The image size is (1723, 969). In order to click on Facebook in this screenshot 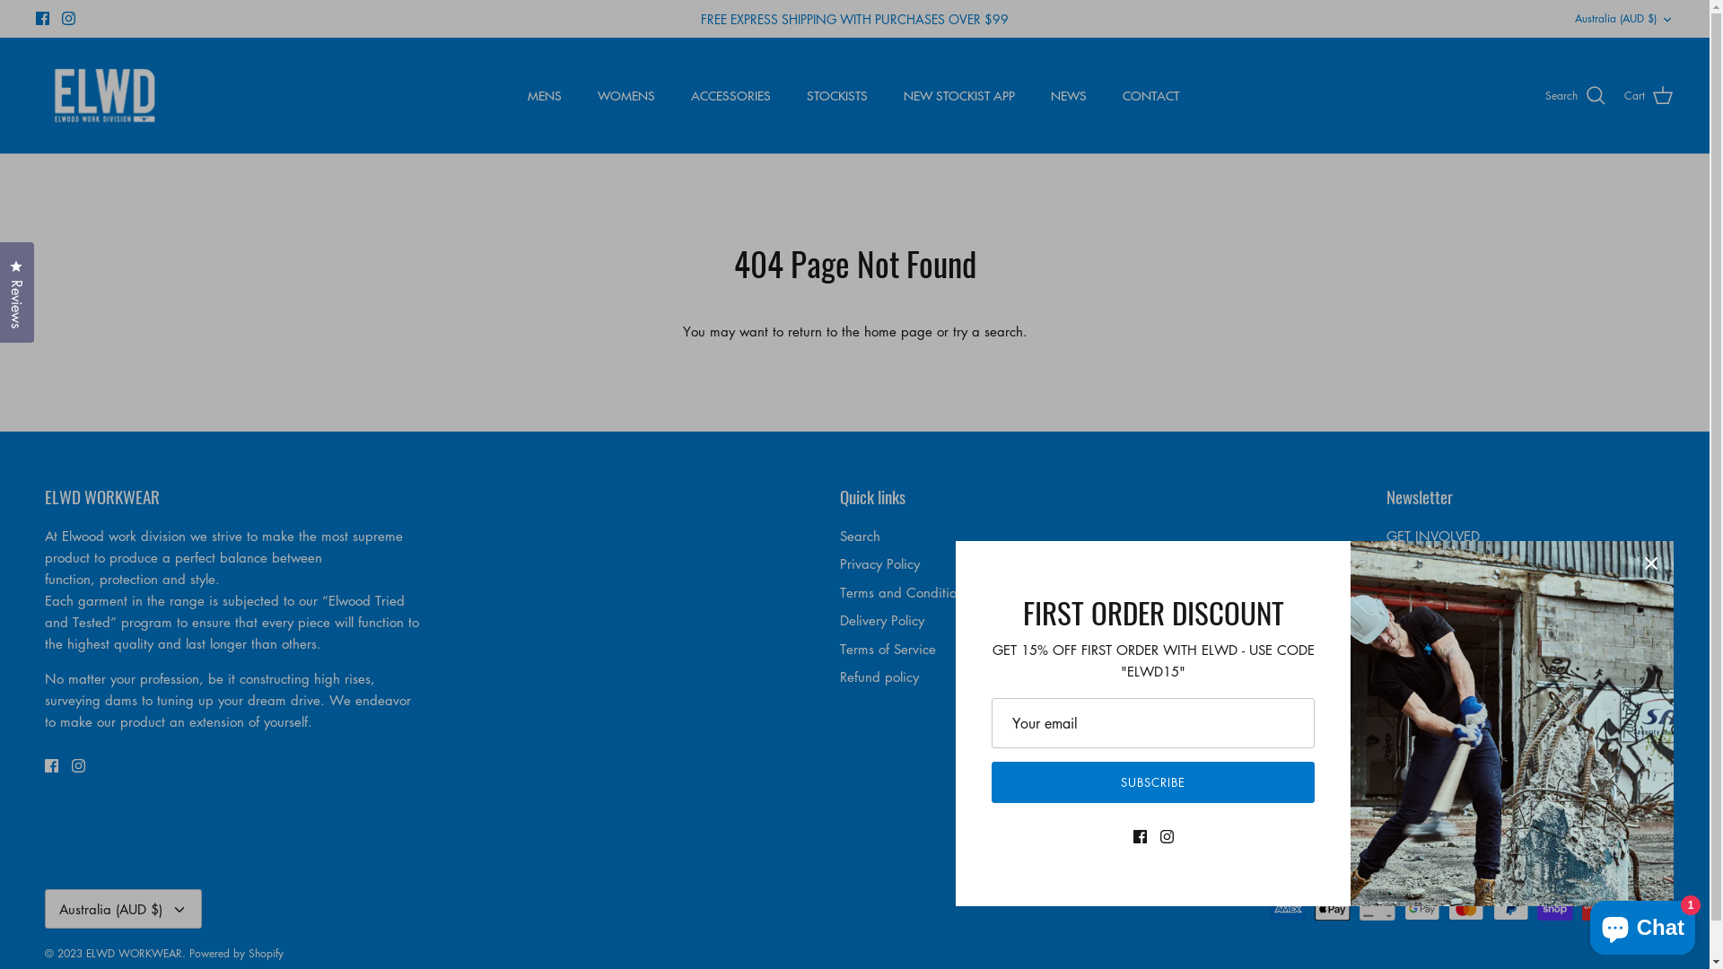, I will do `click(52, 766)`.